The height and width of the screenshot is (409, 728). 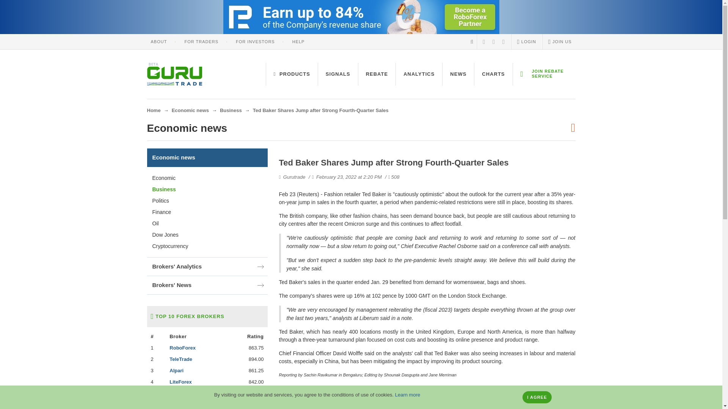 I want to click on Facebook, so click(x=494, y=41).